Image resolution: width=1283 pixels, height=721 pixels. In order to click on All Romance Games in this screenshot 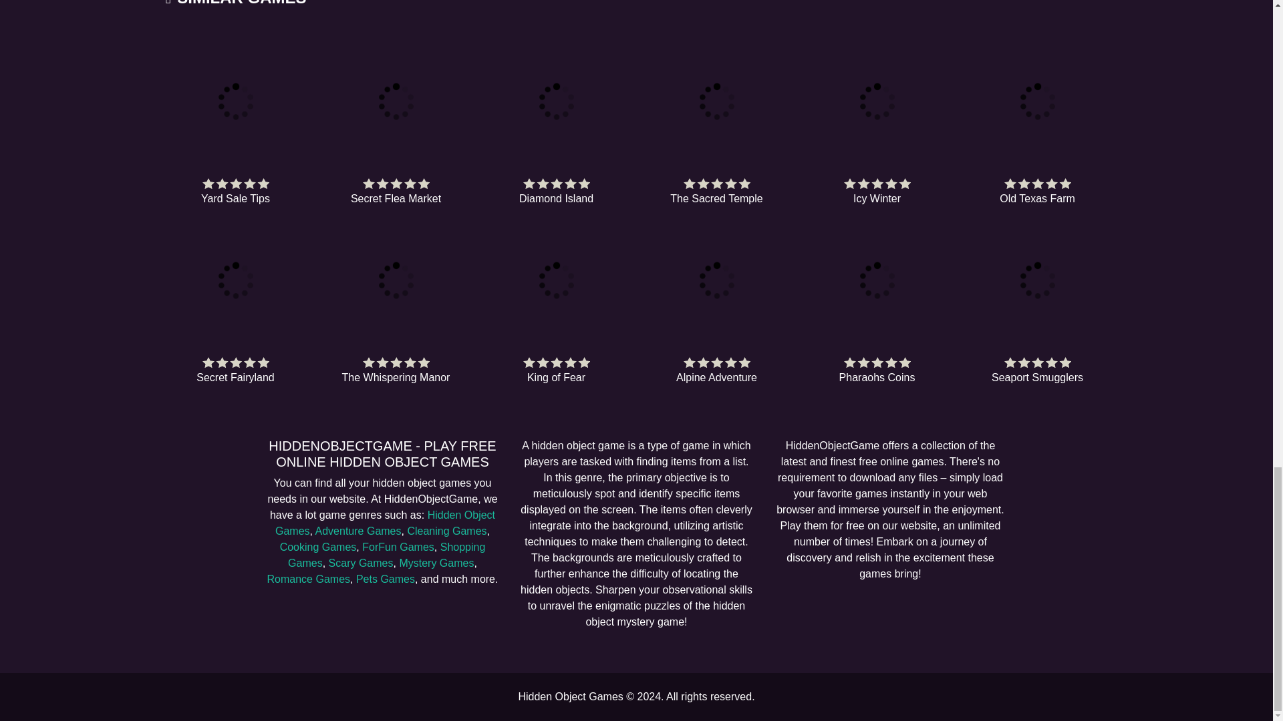, I will do `click(309, 578)`.